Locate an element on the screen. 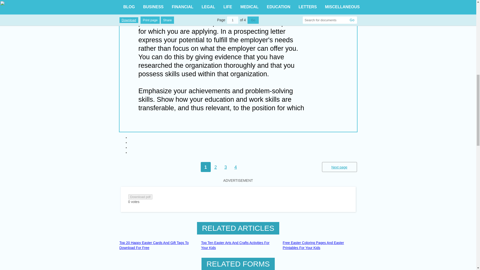 This screenshot has width=480, height=270. Top 20 Happy Easter Cards And Gift Tags To Download For Free is located at coordinates (156, 245).